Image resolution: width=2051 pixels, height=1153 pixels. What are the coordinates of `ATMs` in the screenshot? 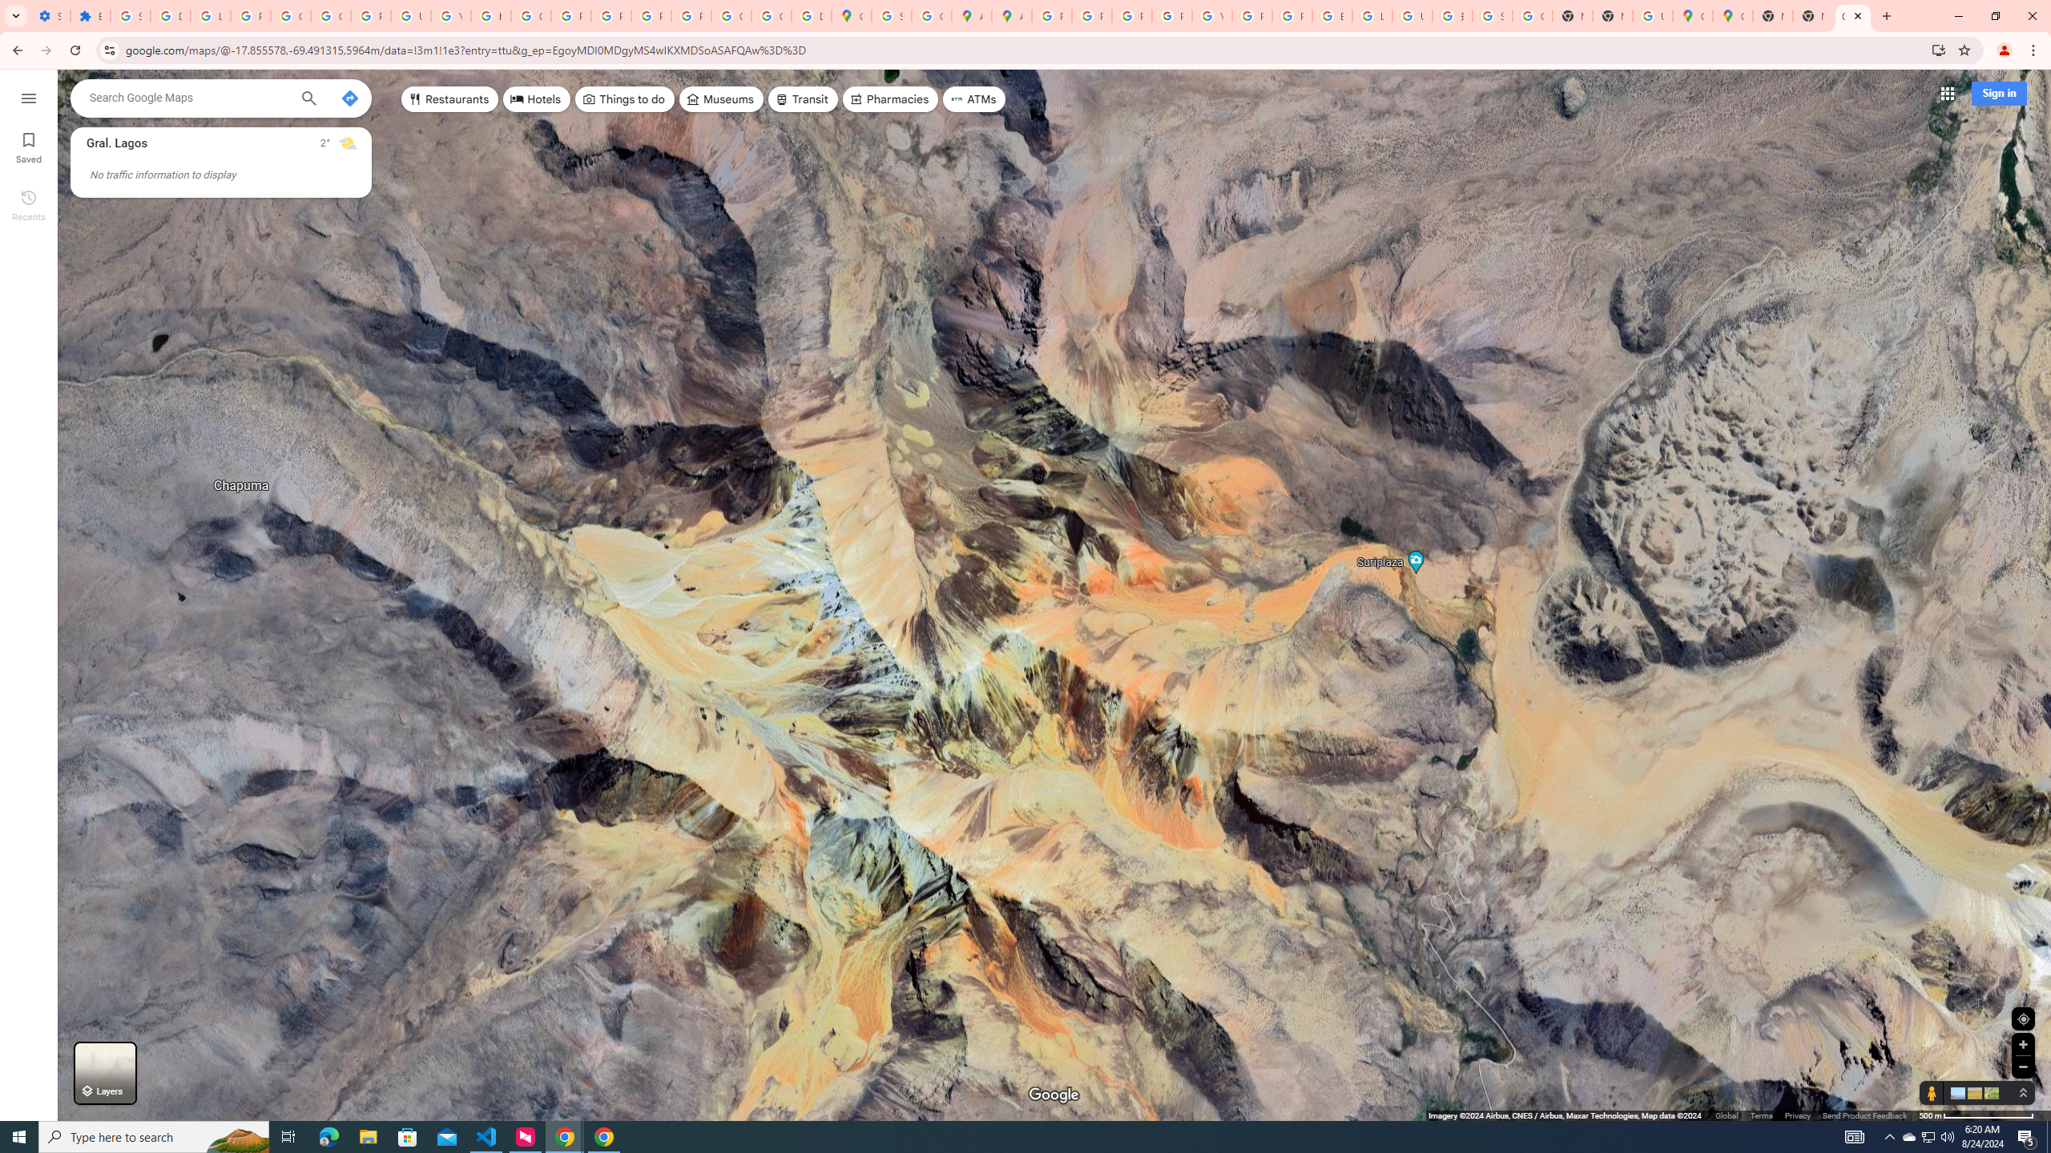 It's located at (974, 99).